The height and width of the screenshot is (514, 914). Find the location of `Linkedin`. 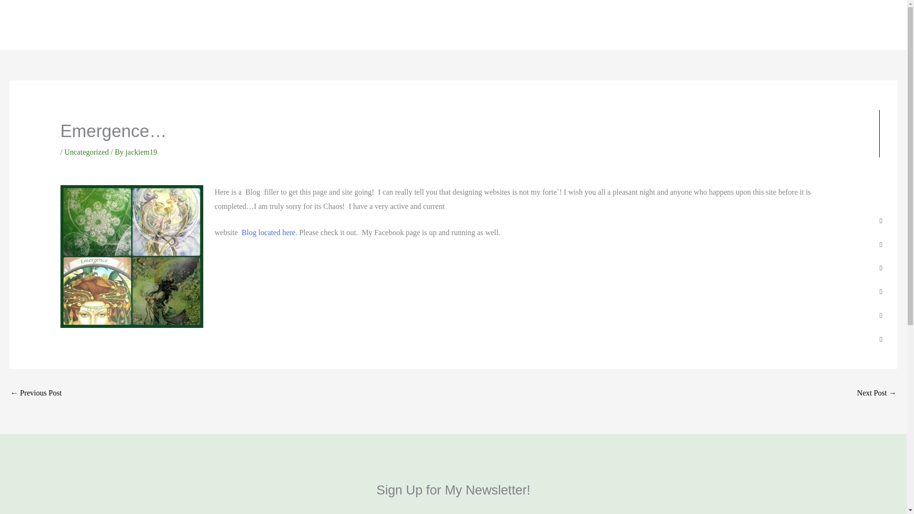

Linkedin is located at coordinates (881, 292).